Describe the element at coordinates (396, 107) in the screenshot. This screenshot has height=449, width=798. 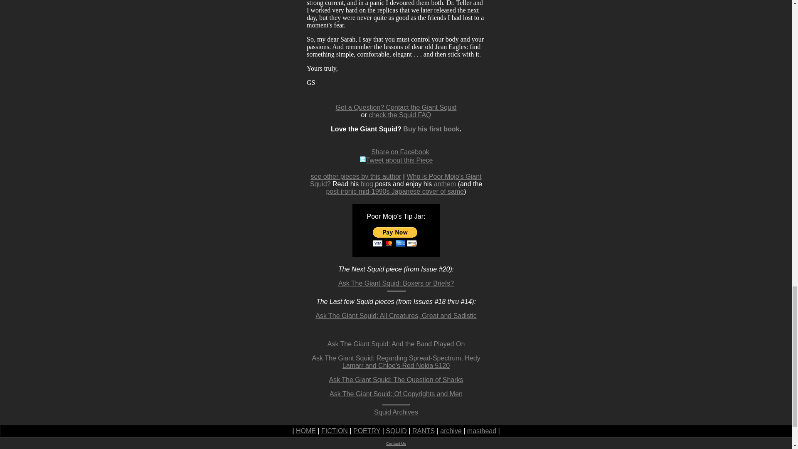
I see `Got a Question? Contact the Giant Squid` at that location.